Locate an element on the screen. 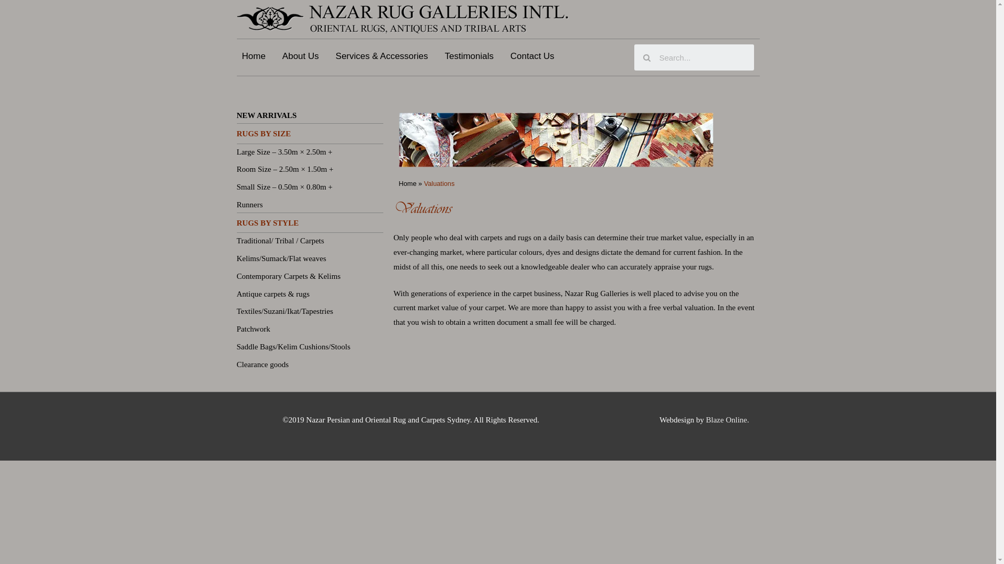  Home is located at coordinates (407, 184).